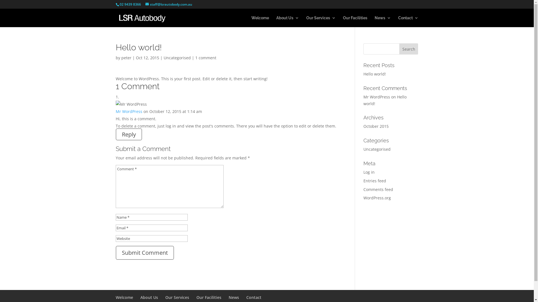 The image size is (538, 302). I want to click on Mr WordPress, so click(377, 97).